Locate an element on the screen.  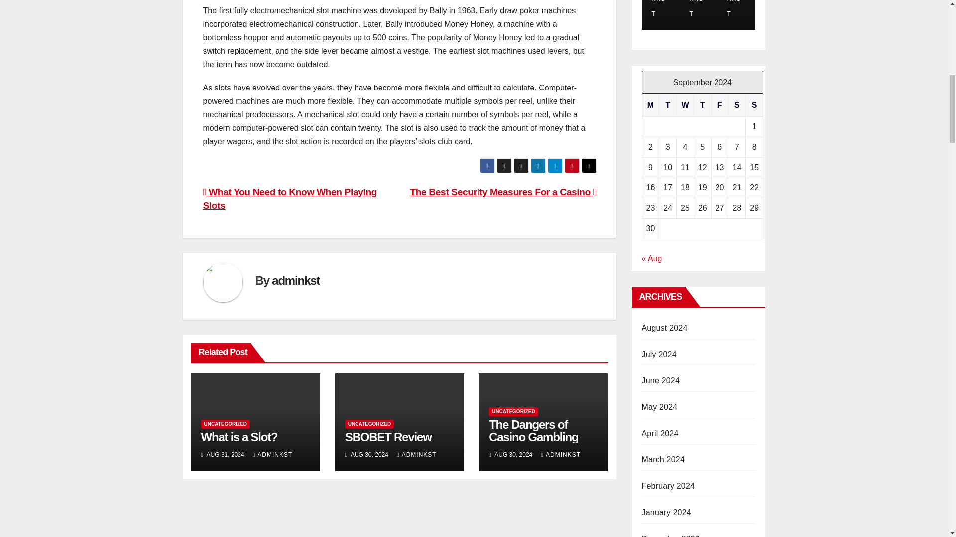
ADMINKST is located at coordinates (561, 455).